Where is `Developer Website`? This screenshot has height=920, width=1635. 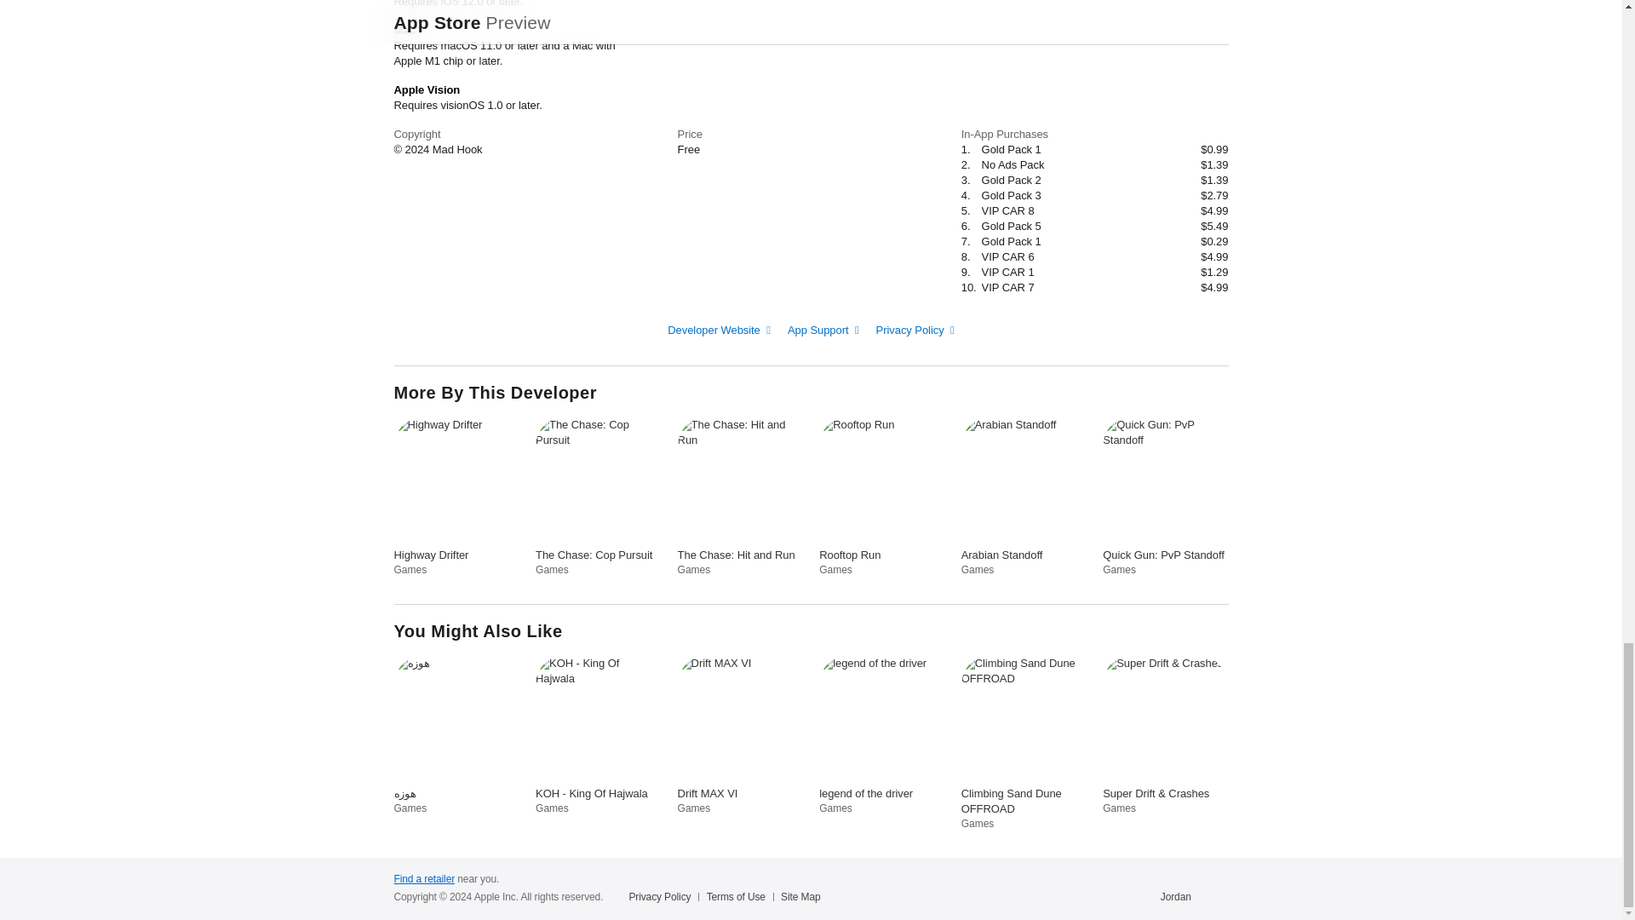 Developer Website is located at coordinates (456, 497).